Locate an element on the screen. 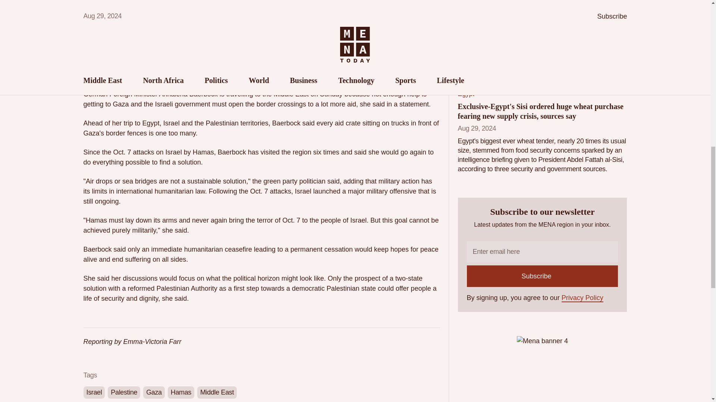 The width and height of the screenshot is (716, 402). Gaza is located at coordinates (154, 392).